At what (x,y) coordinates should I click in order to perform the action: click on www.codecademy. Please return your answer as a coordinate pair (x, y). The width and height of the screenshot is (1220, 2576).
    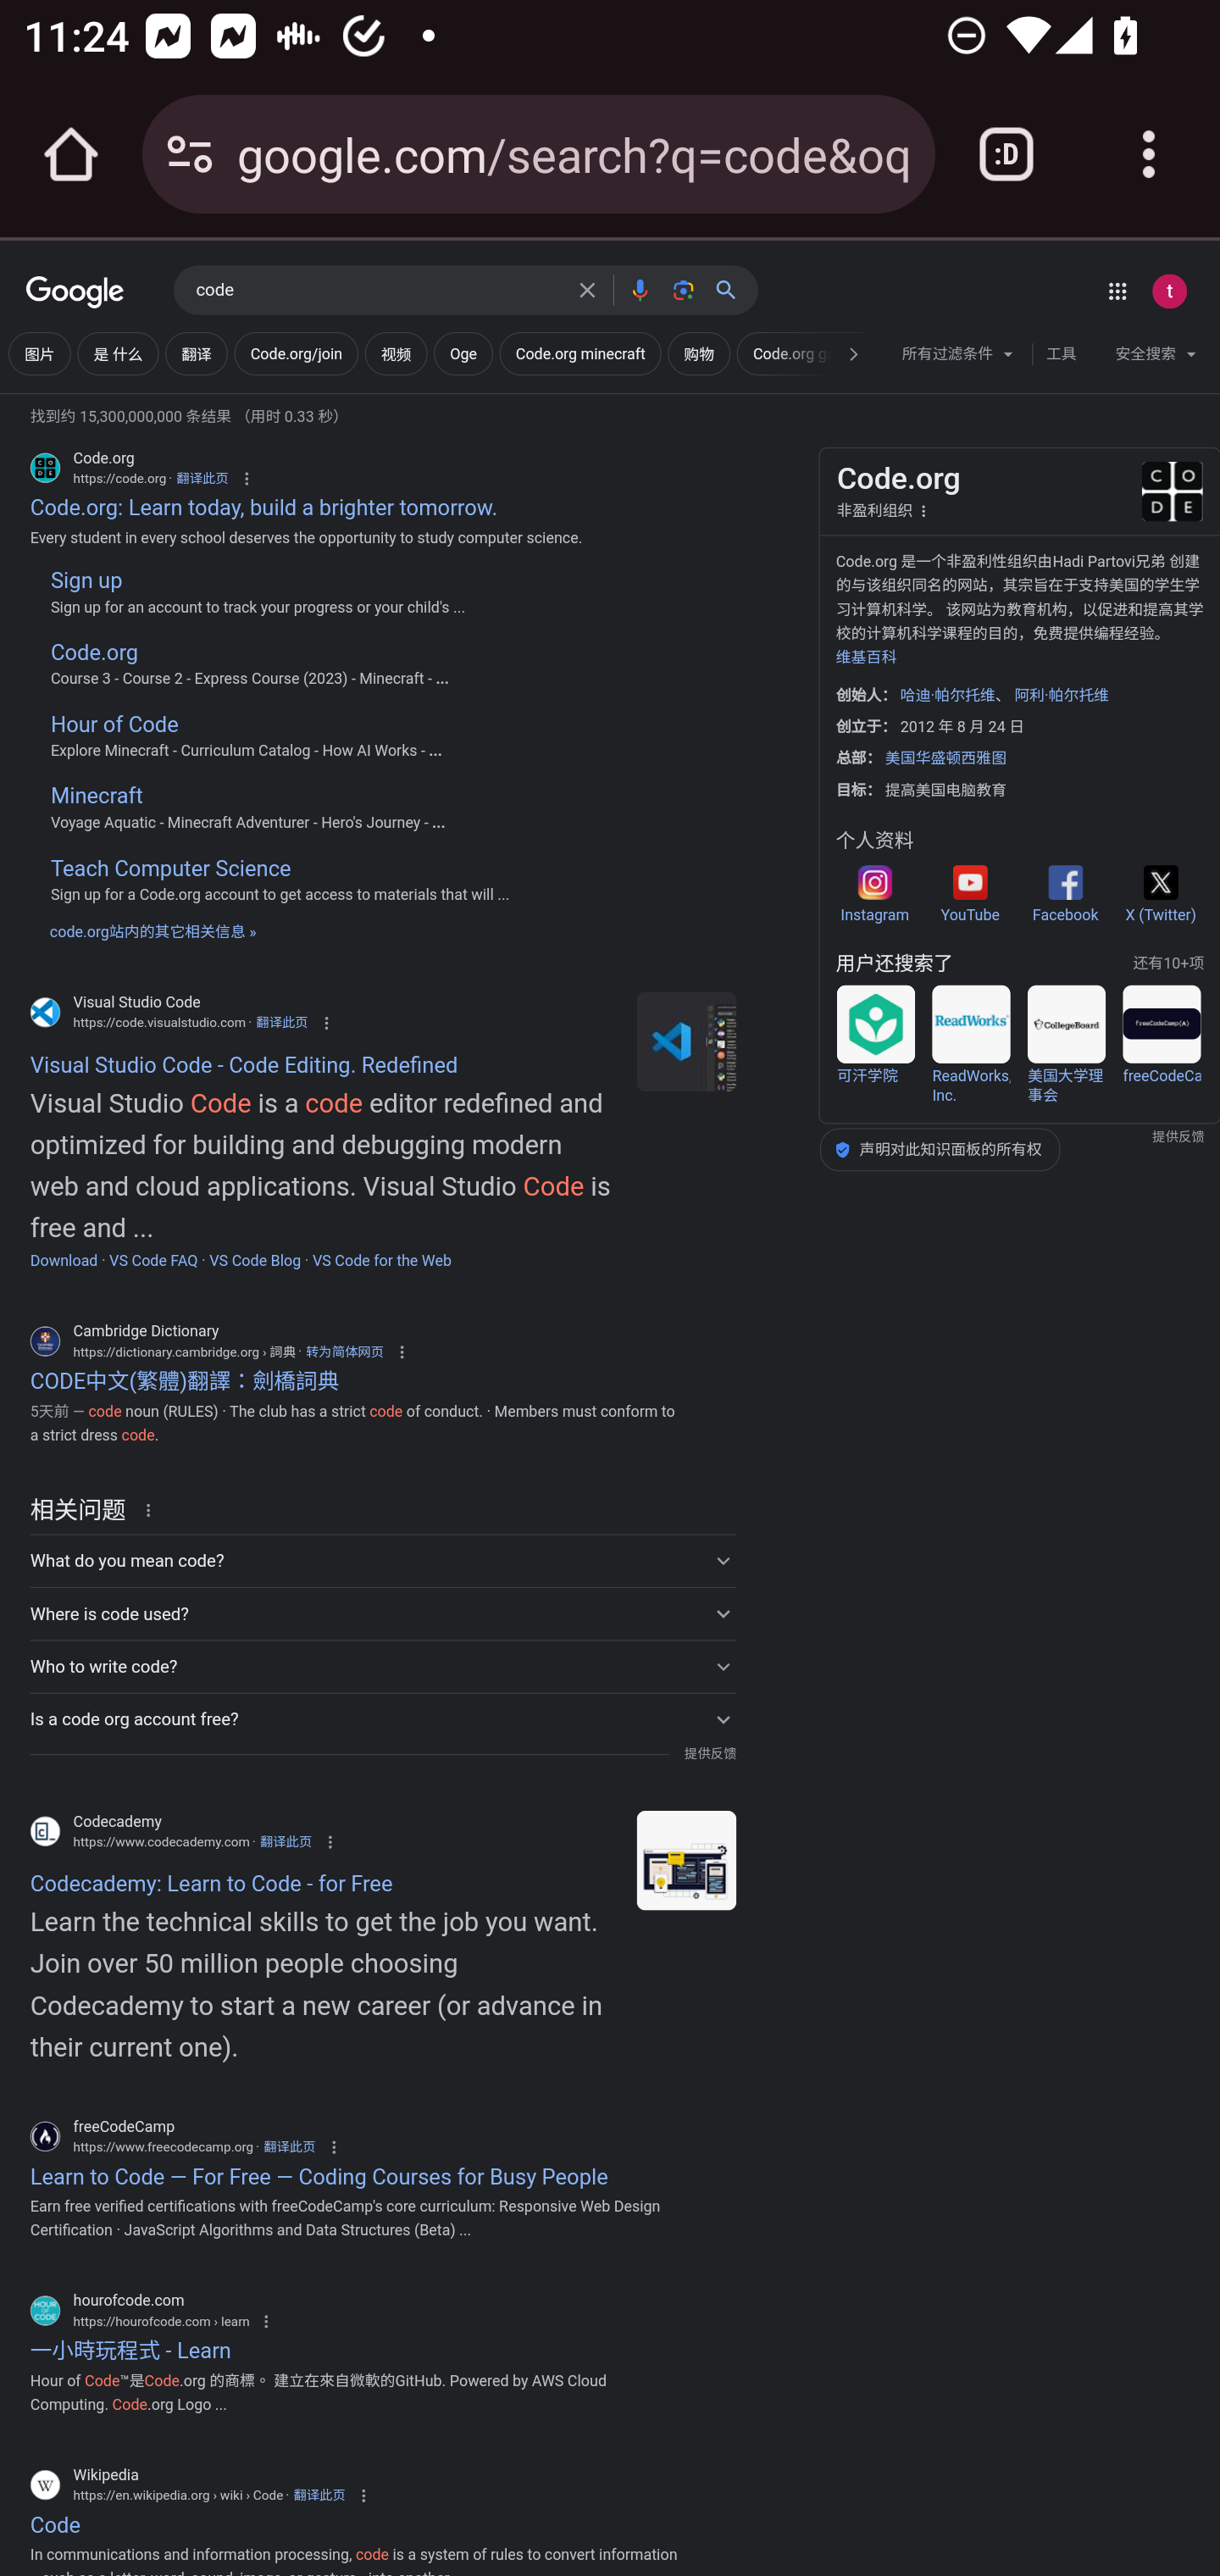
    Looking at the image, I should click on (686, 1861).